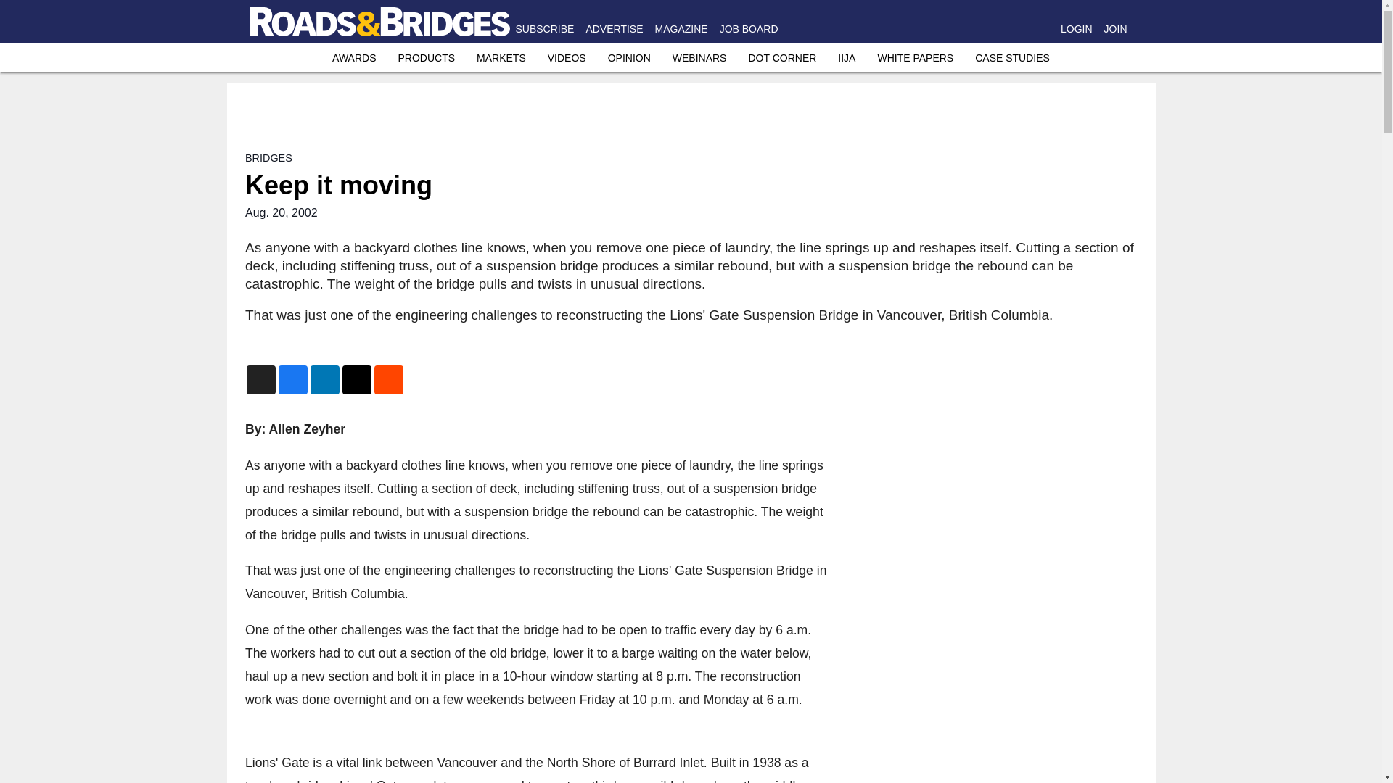 This screenshot has width=1393, height=783. I want to click on LOGIN, so click(1076, 29).